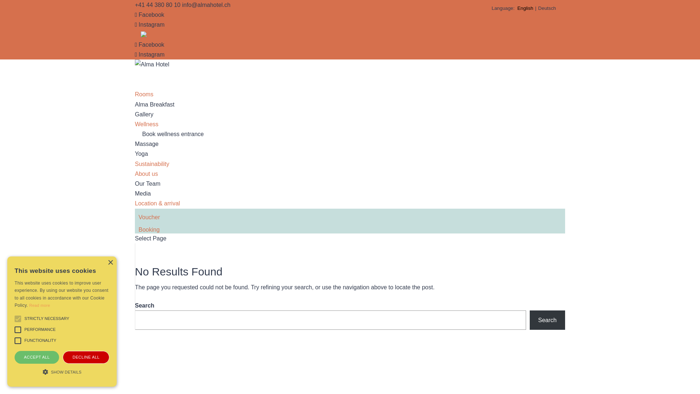 The height and width of the screenshot is (394, 700). I want to click on Sustainability, so click(152, 174).